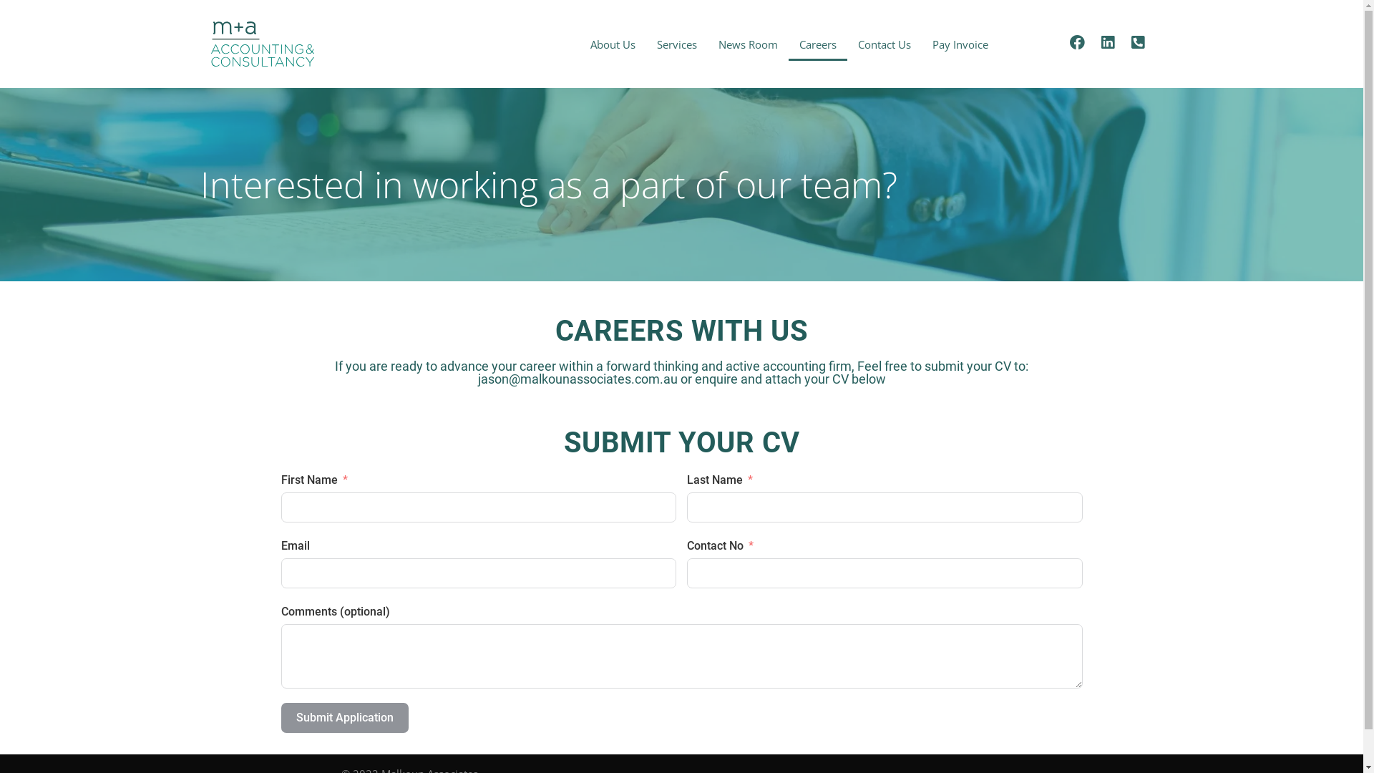  What do you see at coordinates (960, 44) in the screenshot?
I see `Pay Invoice` at bounding box center [960, 44].